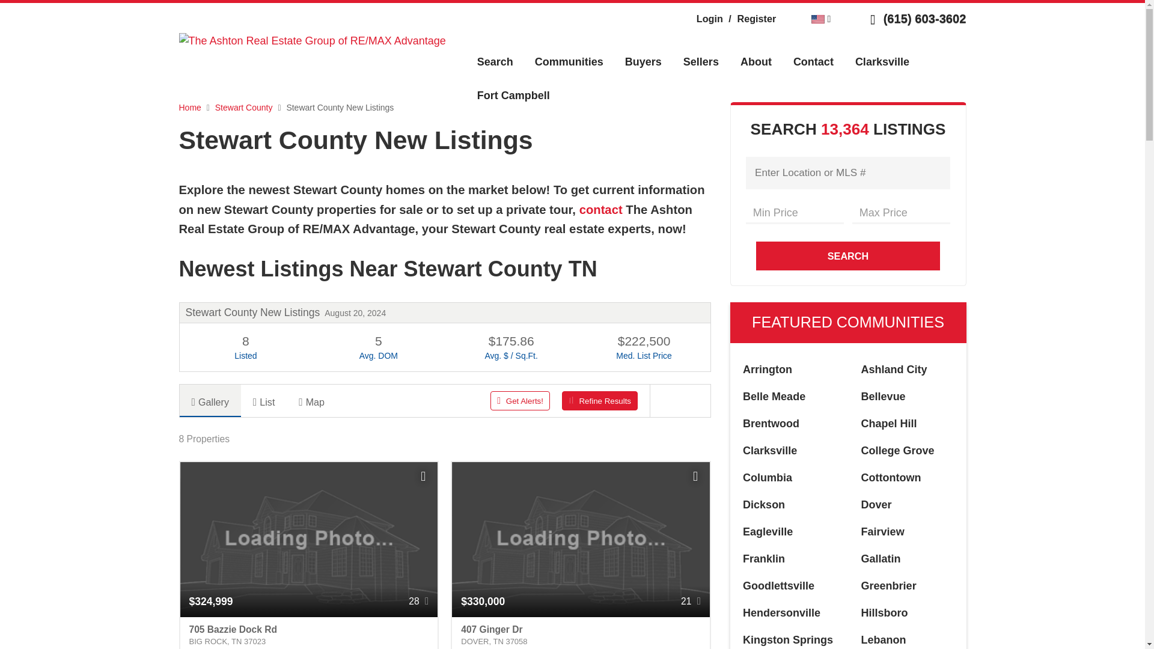  I want to click on 407 Ginger Dr Dover,  TN 37058, so click(581, 633).